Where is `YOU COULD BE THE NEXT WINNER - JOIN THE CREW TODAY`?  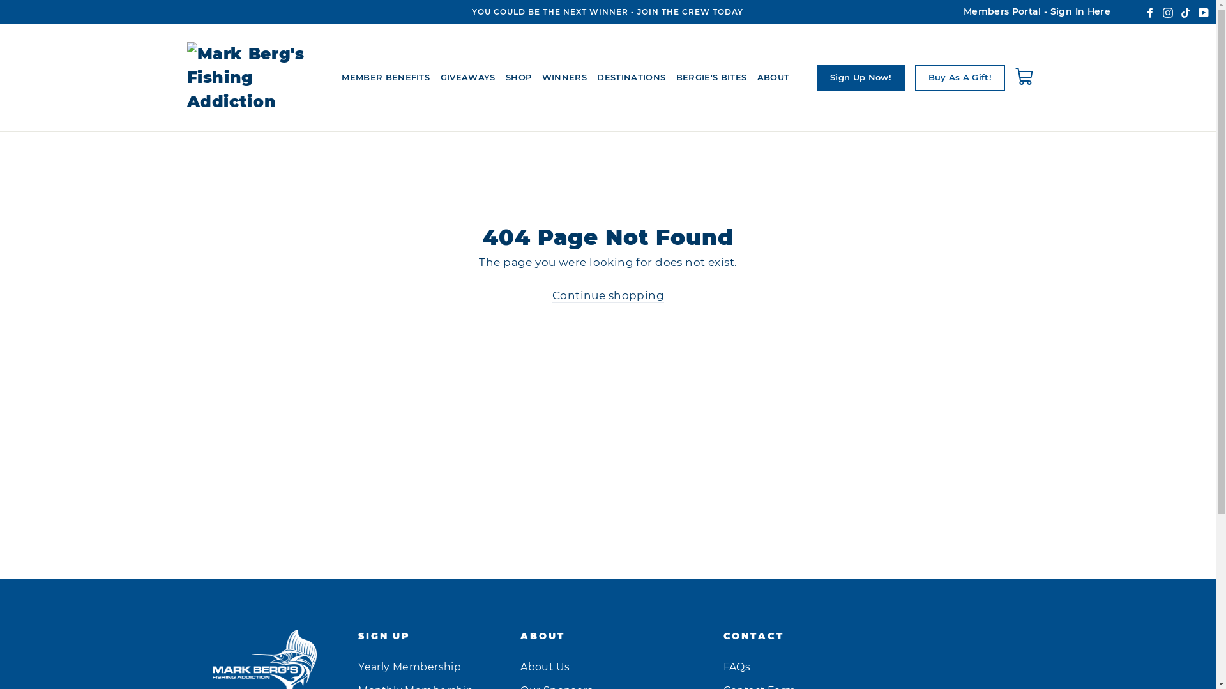
YOU COULD BE THE NEXT WINNER - JOIN THE CREW TODAY is located at coordinates (607, 11).